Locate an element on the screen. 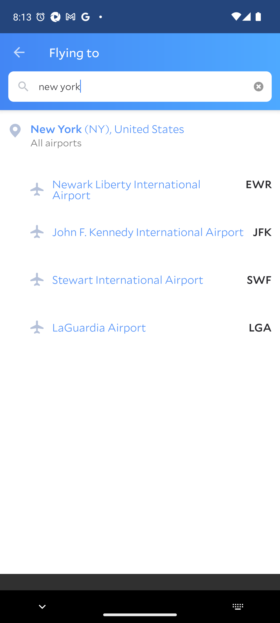 This screenshot has width=280, height=623. Stewart International Airport SWF is located at coordinates (151, 279).